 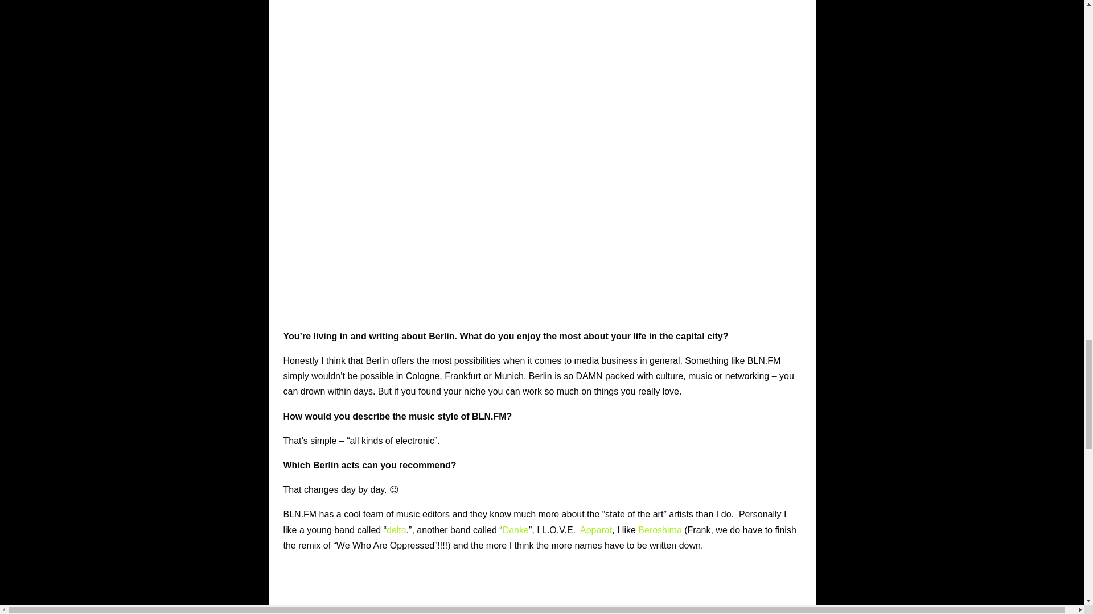 I want to click on delta, so click(x=396, y=530).